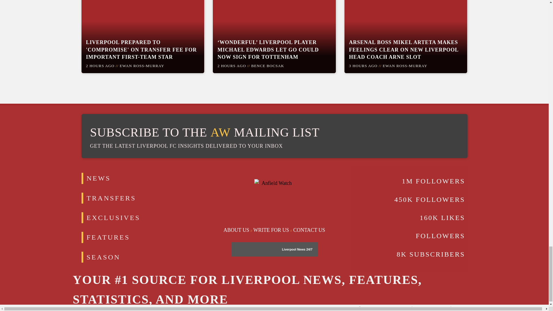  Describe the element at coordinates (309, 249) in the screenshot. I see `Click here for more Liverpool news from NewsNow` at that location.